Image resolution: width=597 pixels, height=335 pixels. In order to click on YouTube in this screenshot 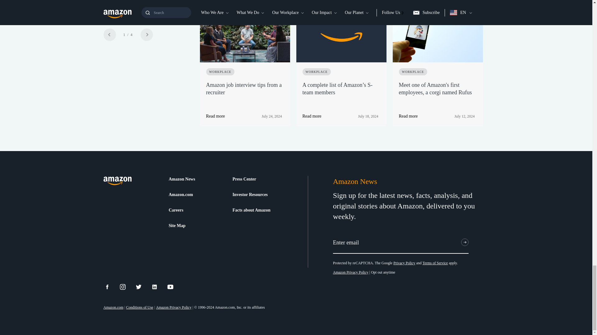, I will do `click(174, 287)`.